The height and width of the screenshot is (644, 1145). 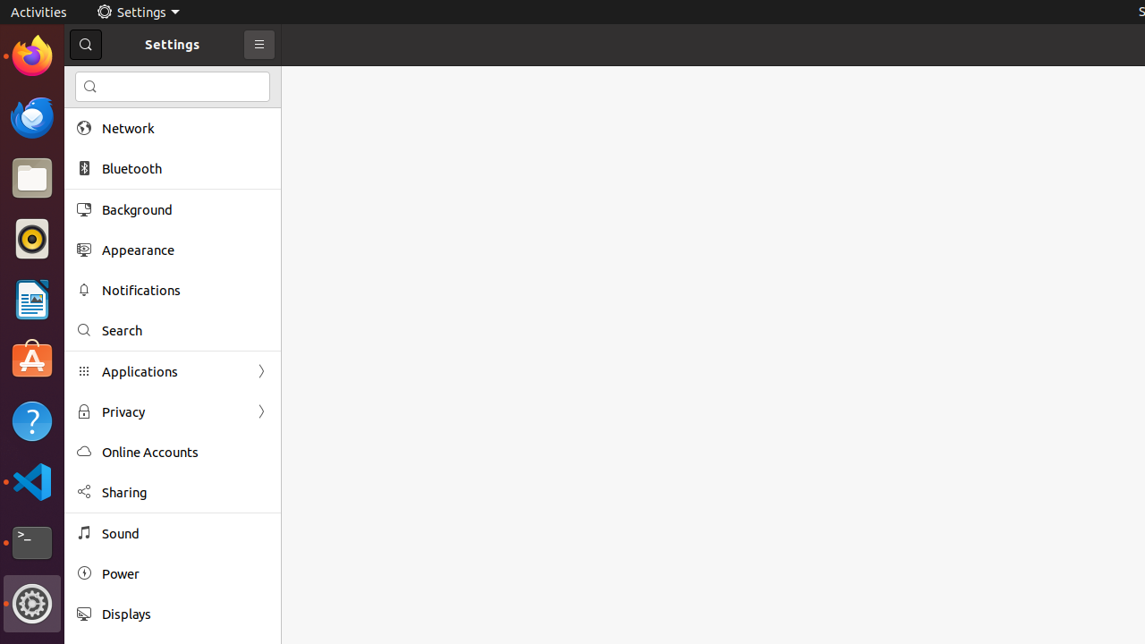 What do you see at coordinates (39, 13) in the screenshot?
I see `Activities` at bounding box center [39, 13].